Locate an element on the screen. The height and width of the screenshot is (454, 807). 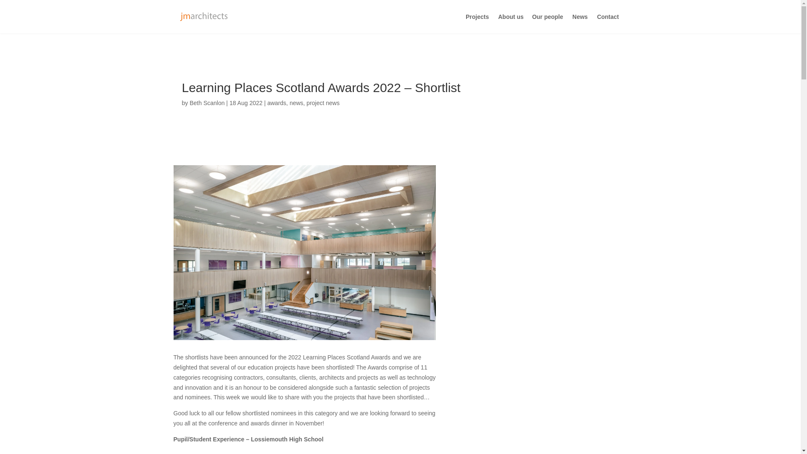
About jm architects is located at coordinates (514, 24).